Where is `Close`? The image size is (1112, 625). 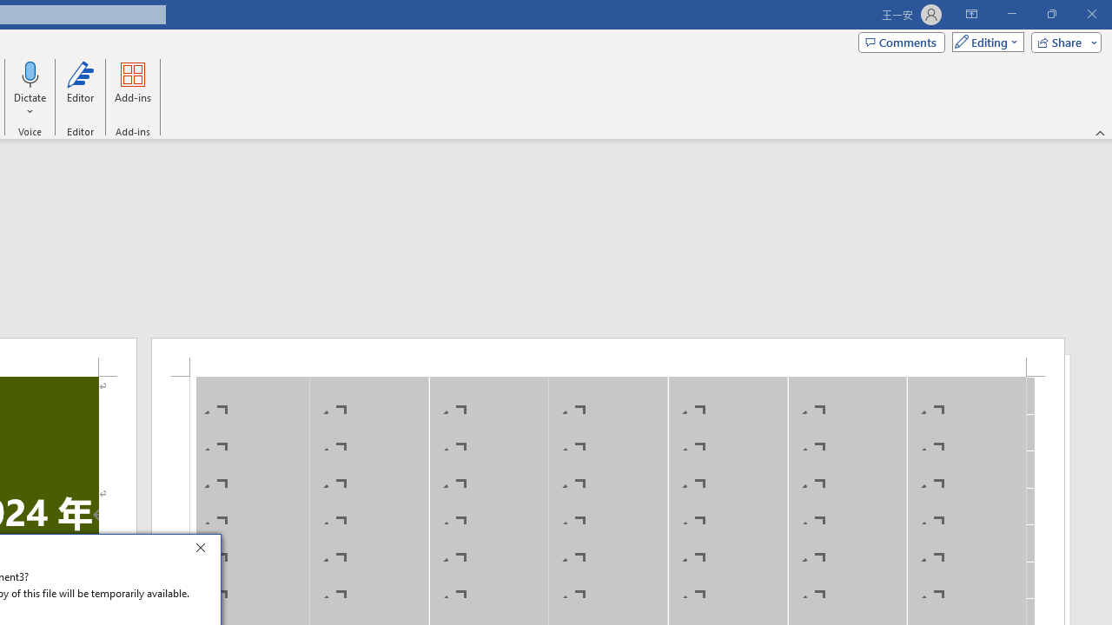
Close is located at coordinates (205, 550).